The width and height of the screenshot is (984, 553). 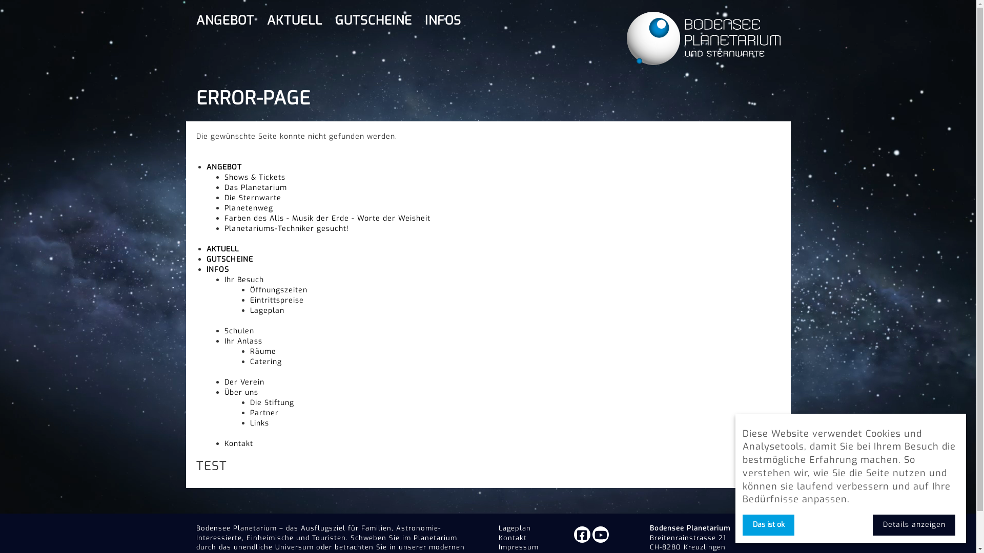 What do you see at coordinates (244, 382) in the screenshot?
I see `Der Verein` at bounding box center [244, 382].